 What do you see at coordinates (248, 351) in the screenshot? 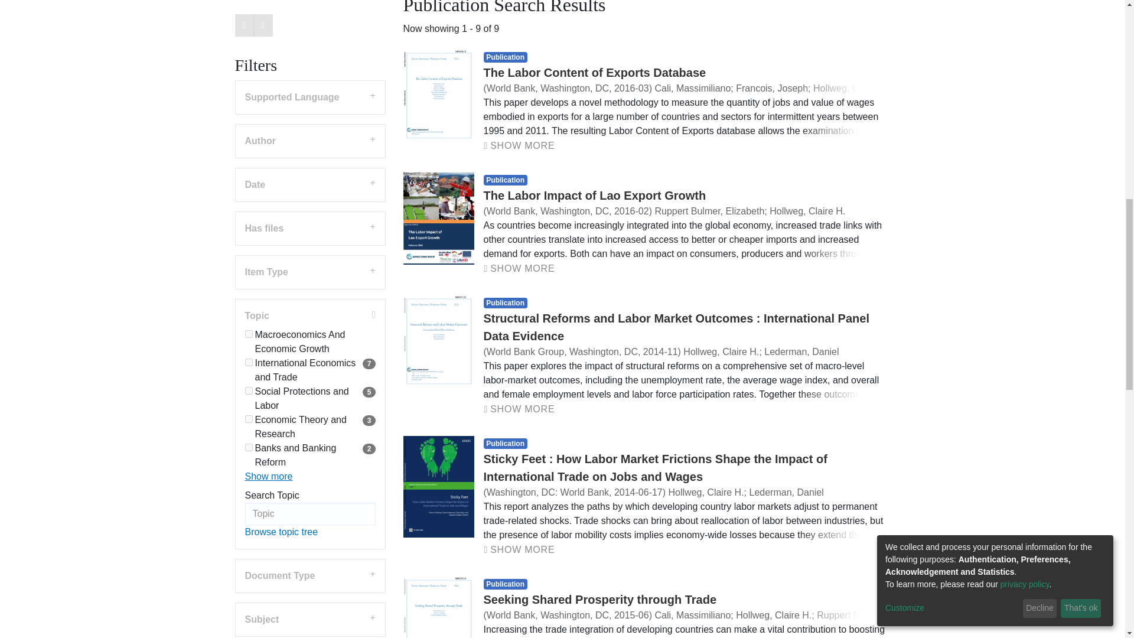
I see `on` at bounding box center [248, 351].